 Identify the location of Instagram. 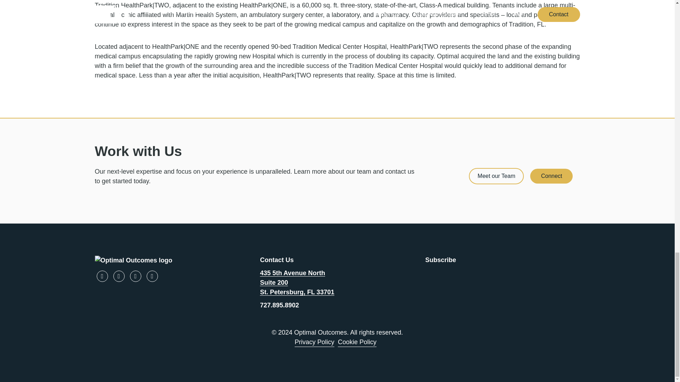
(152, 276).